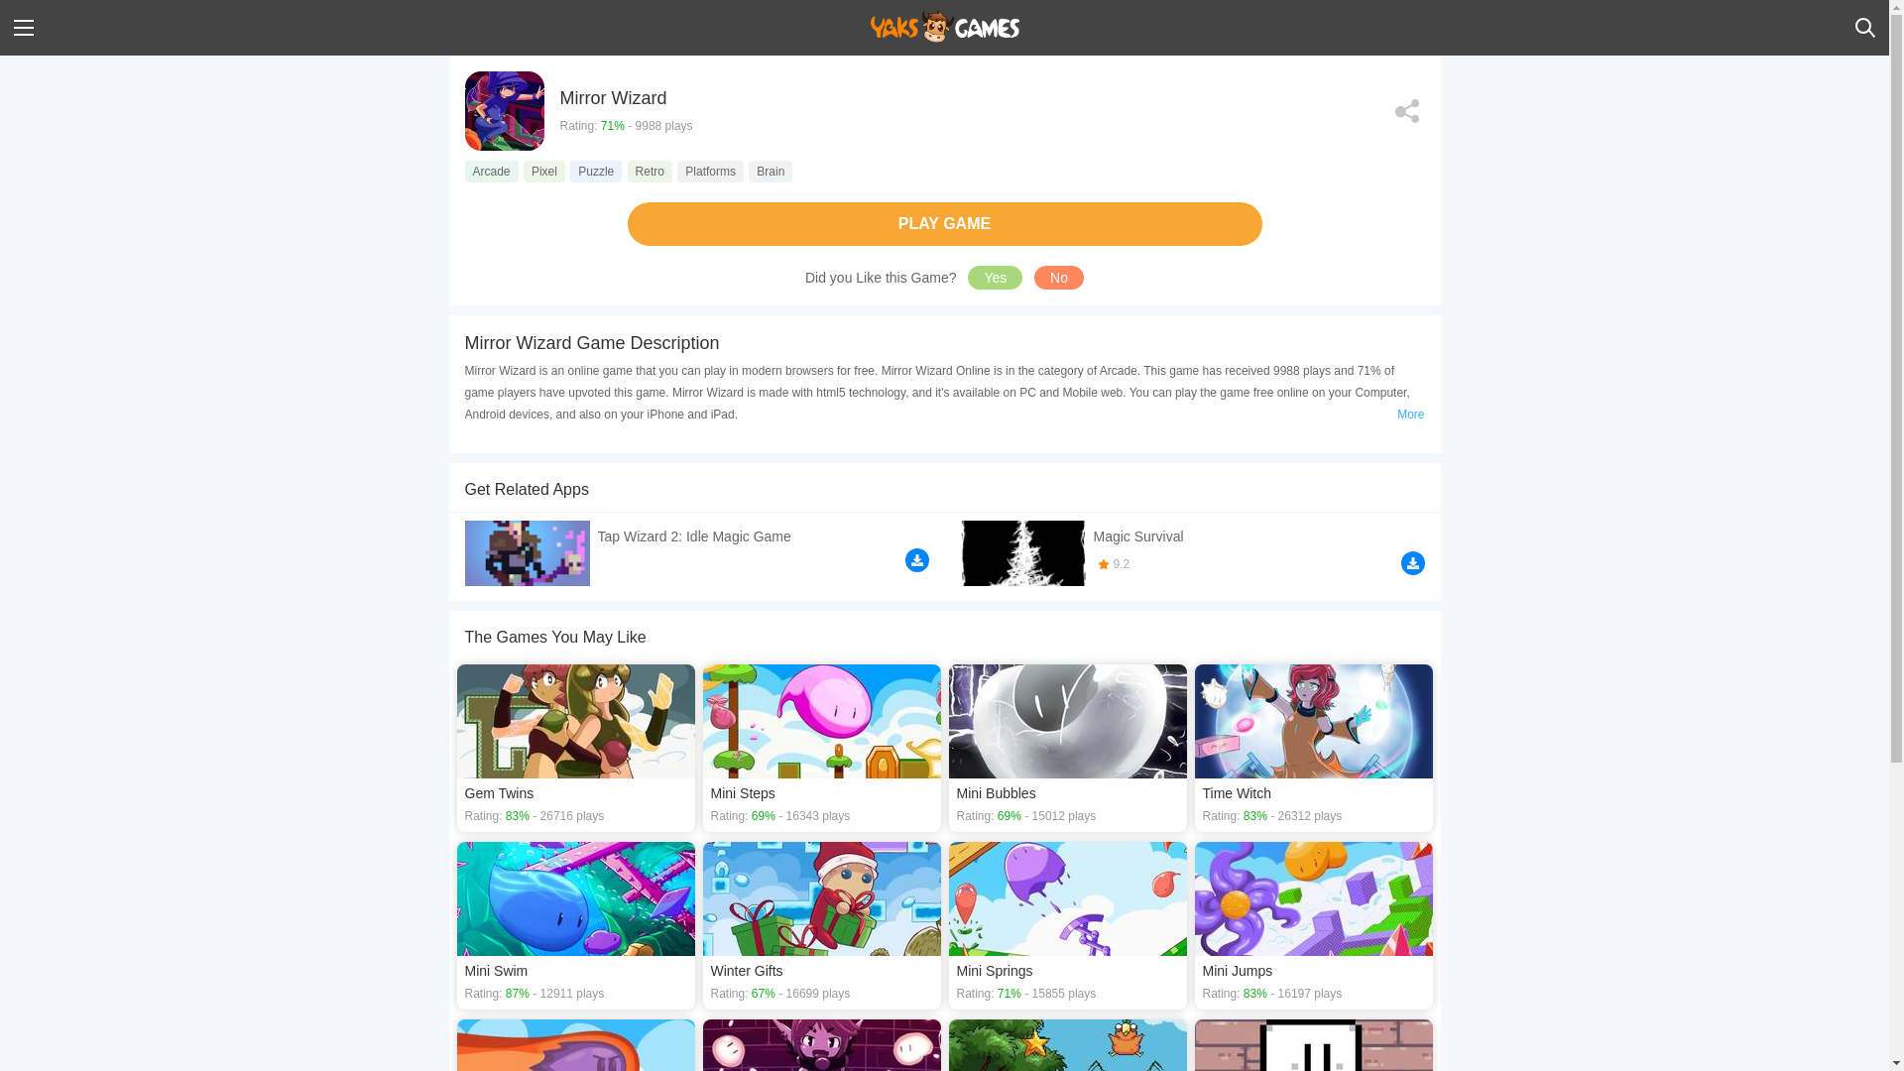 Image resolution: width=1904 pixels, height=1071 pixels. I want to click on Mini Bubbles, so click(1067, 748).